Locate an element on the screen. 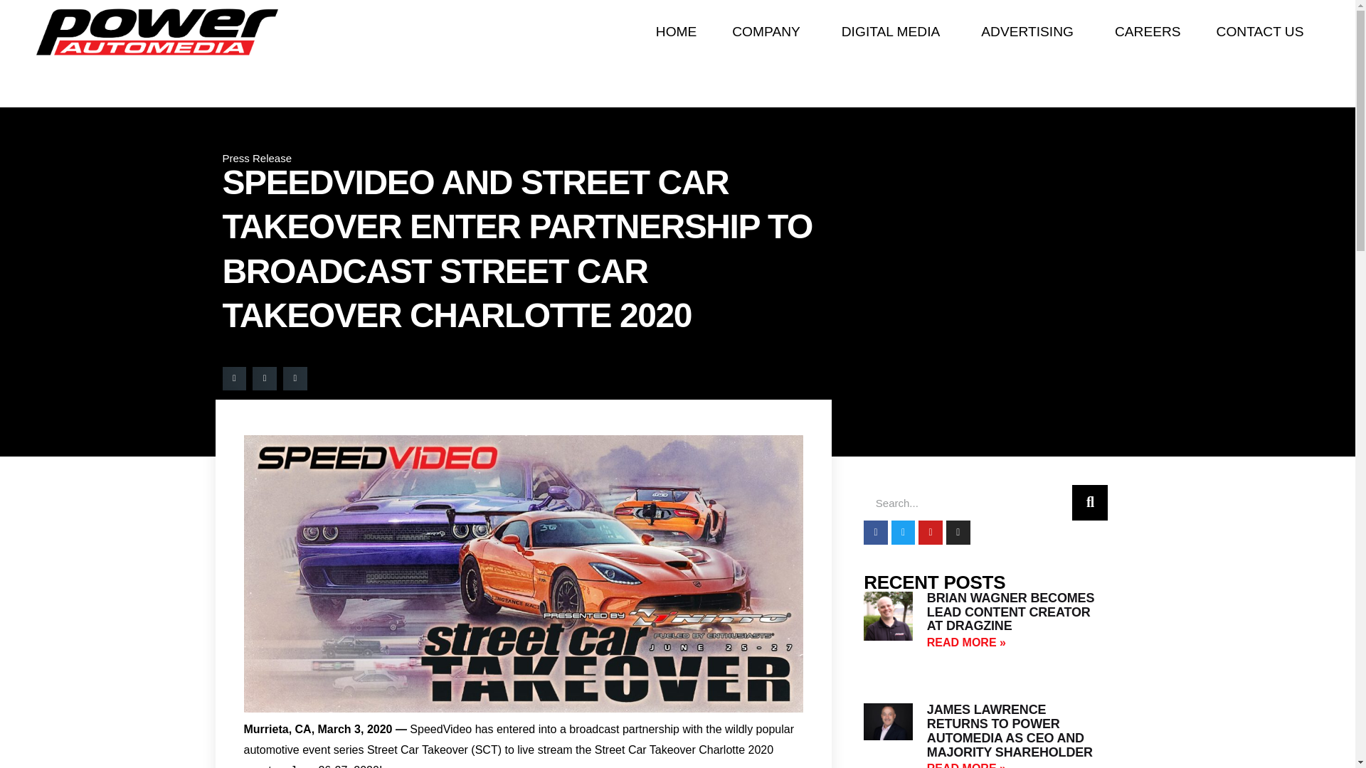 The image size is (1366, 768). COMPANY is located at coordinates (768, 33).